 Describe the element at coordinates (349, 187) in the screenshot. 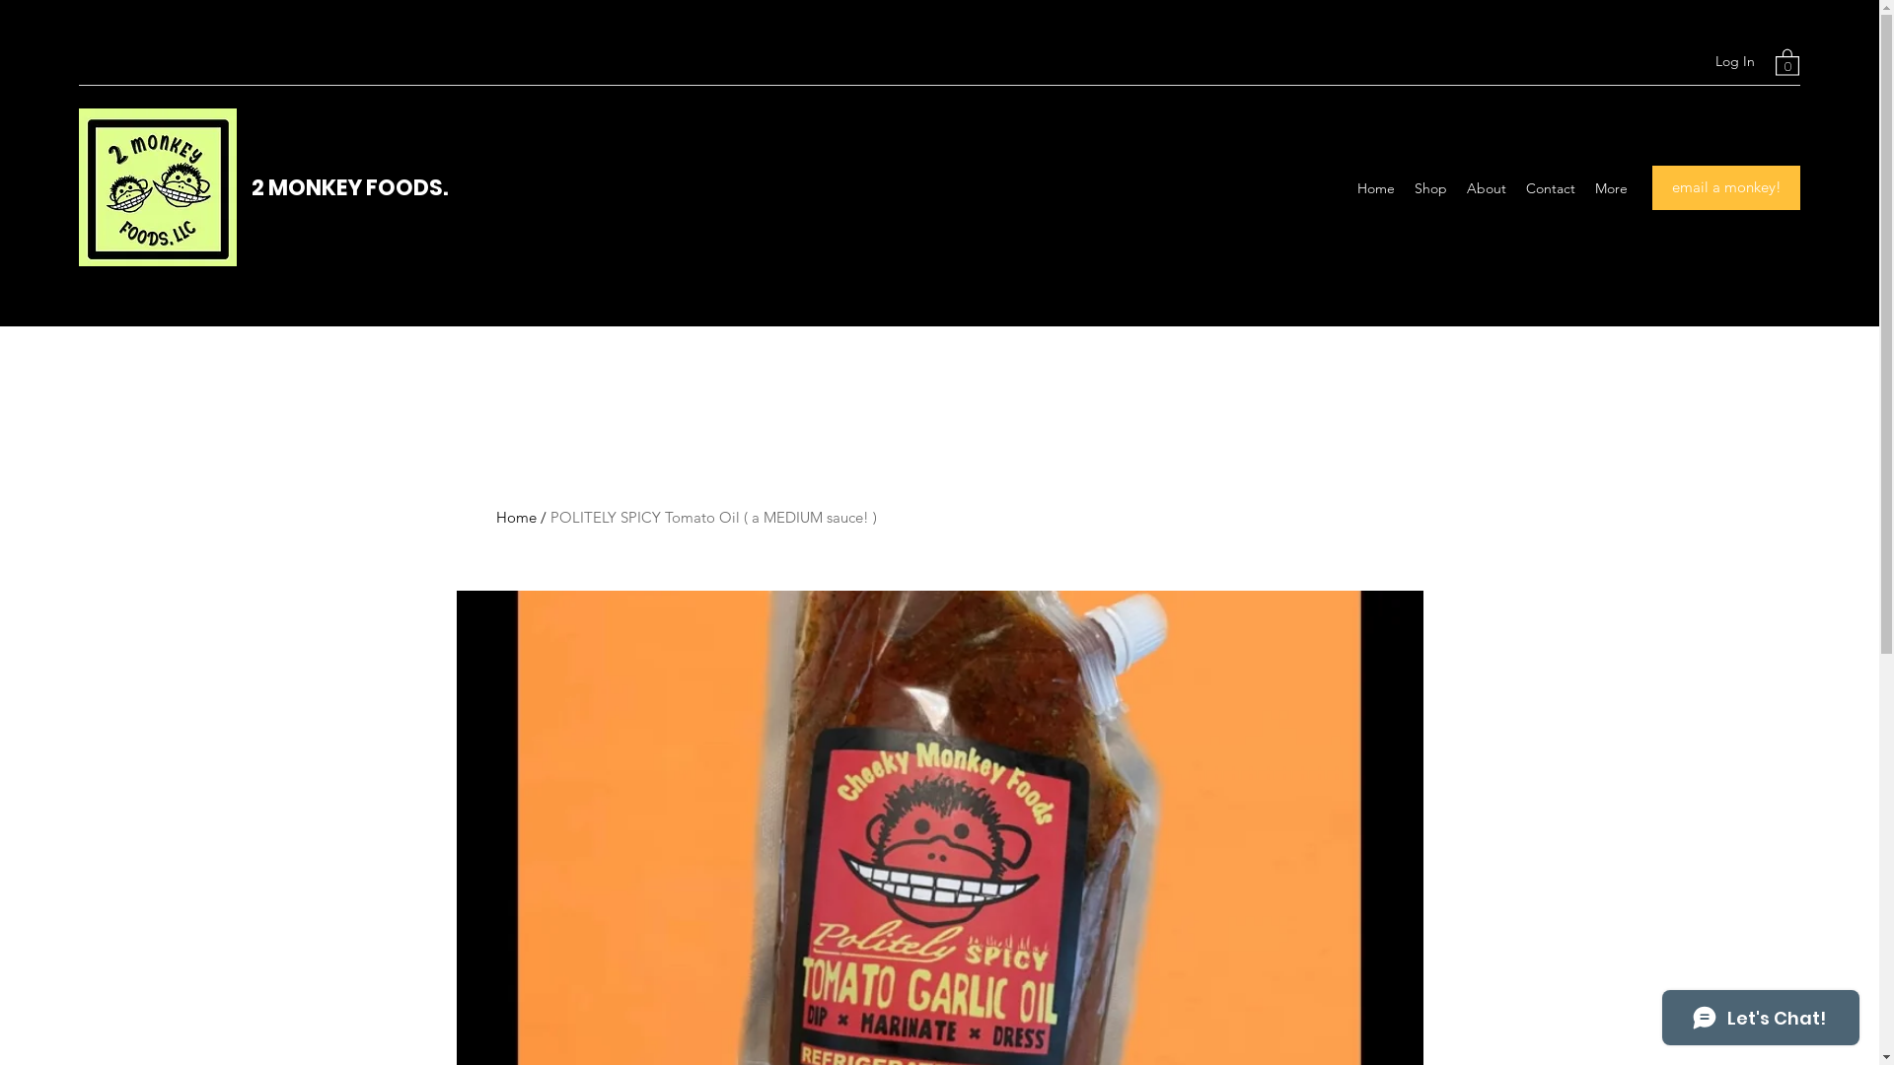

I see `2 MONKEY FOODS.` at that location.